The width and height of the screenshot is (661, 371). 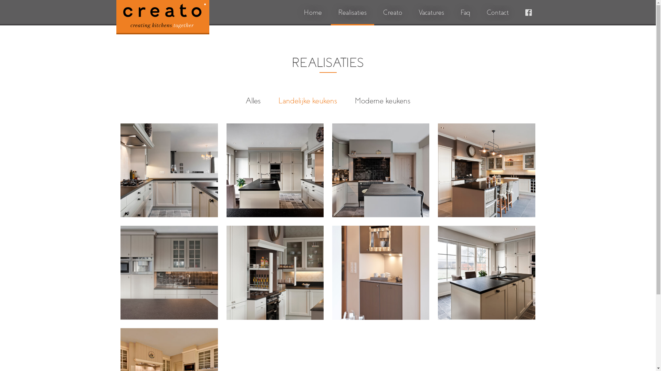 What do you see at coordinates (487, 273) in the screenshot?
I see `Landelijke keuken van Creato Keukens` at bounding box center [487, 273].